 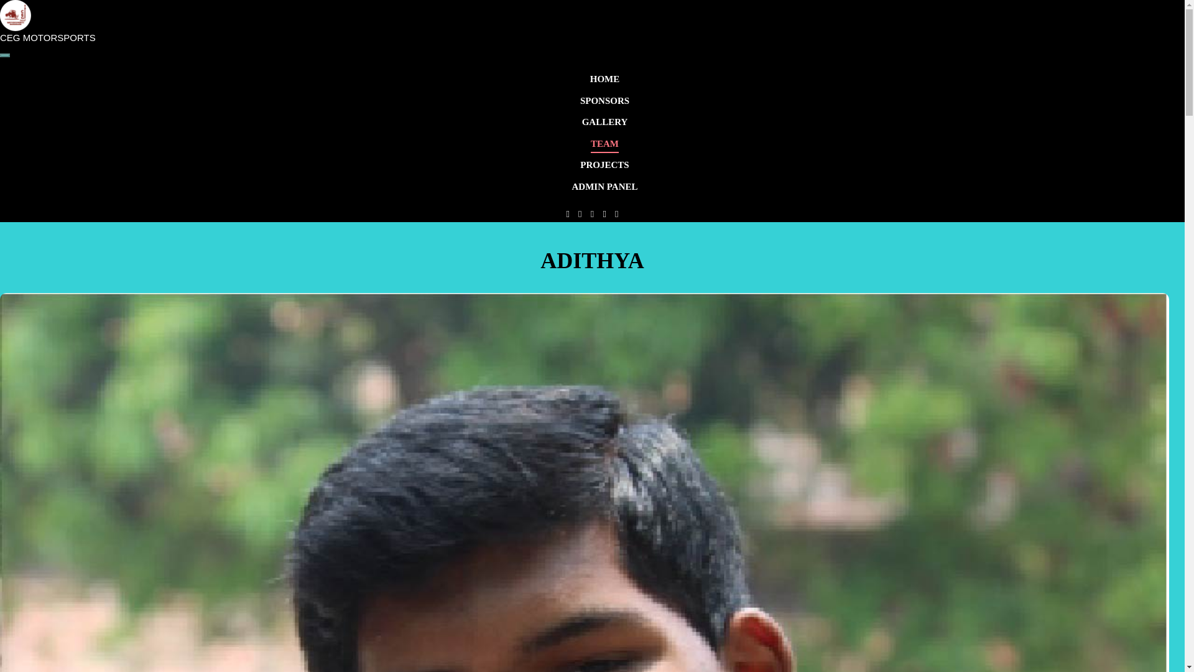 I want to click on TEAM, so click(x=604, y=146).